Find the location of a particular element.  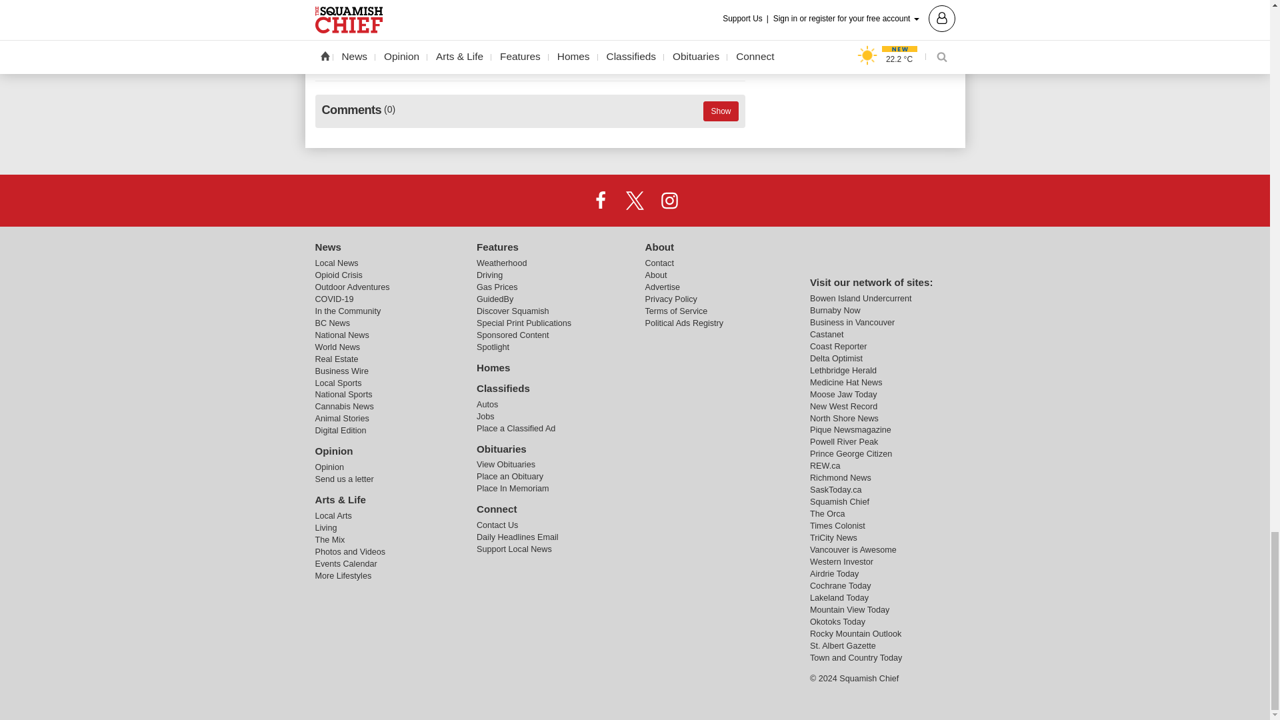

X is located at coordinates (634, 199).